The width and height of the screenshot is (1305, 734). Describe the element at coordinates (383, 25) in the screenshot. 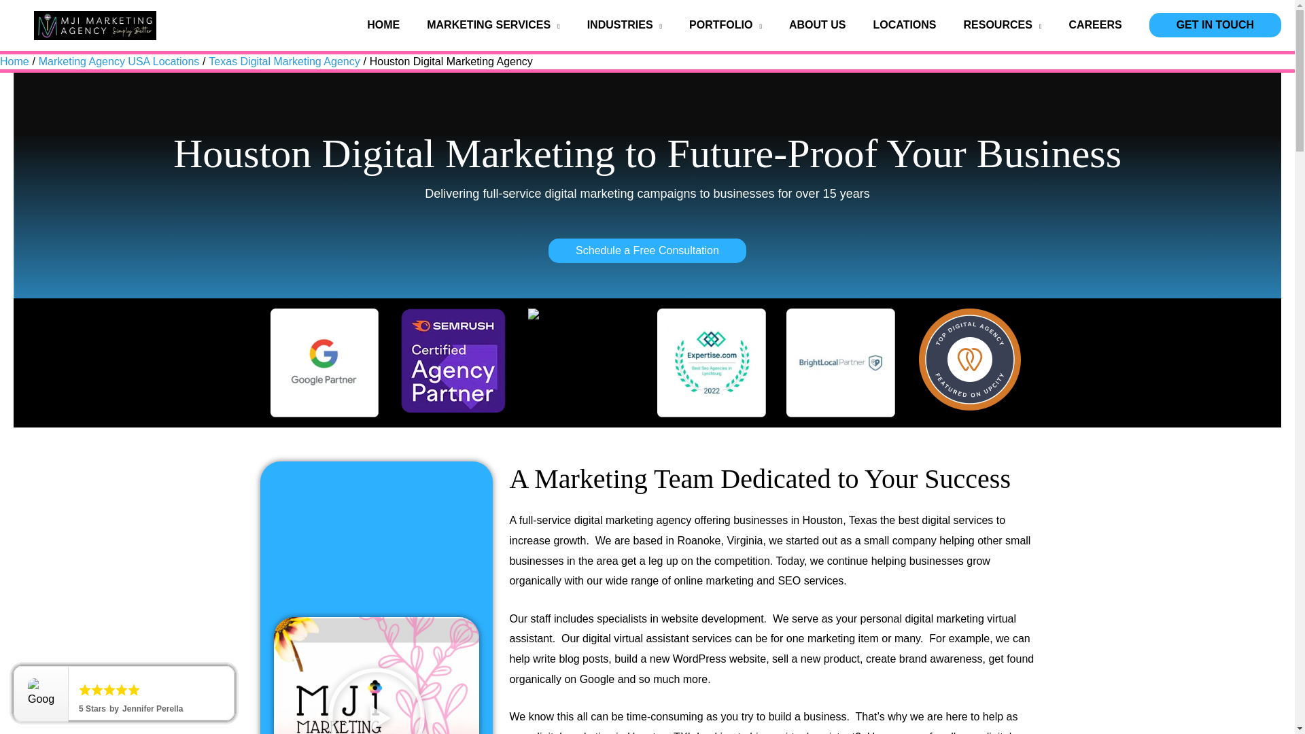

I see `HOME` at that location.